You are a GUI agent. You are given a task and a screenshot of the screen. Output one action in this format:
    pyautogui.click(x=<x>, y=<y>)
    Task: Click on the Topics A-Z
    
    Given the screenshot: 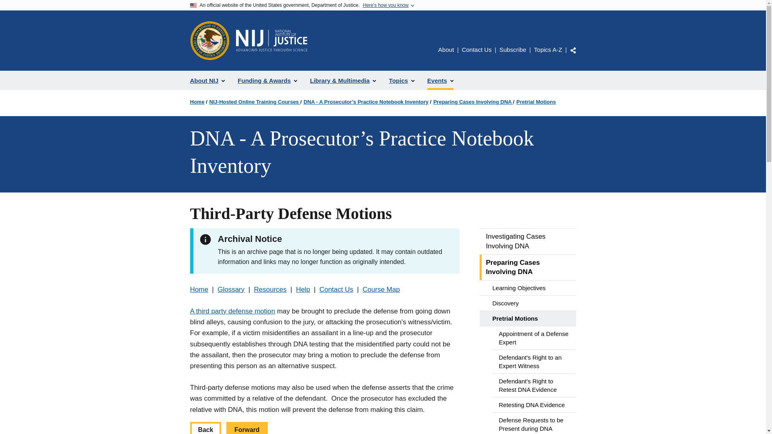 What is the action you would take?
    pyautogui.click(x=548, y=49)
    